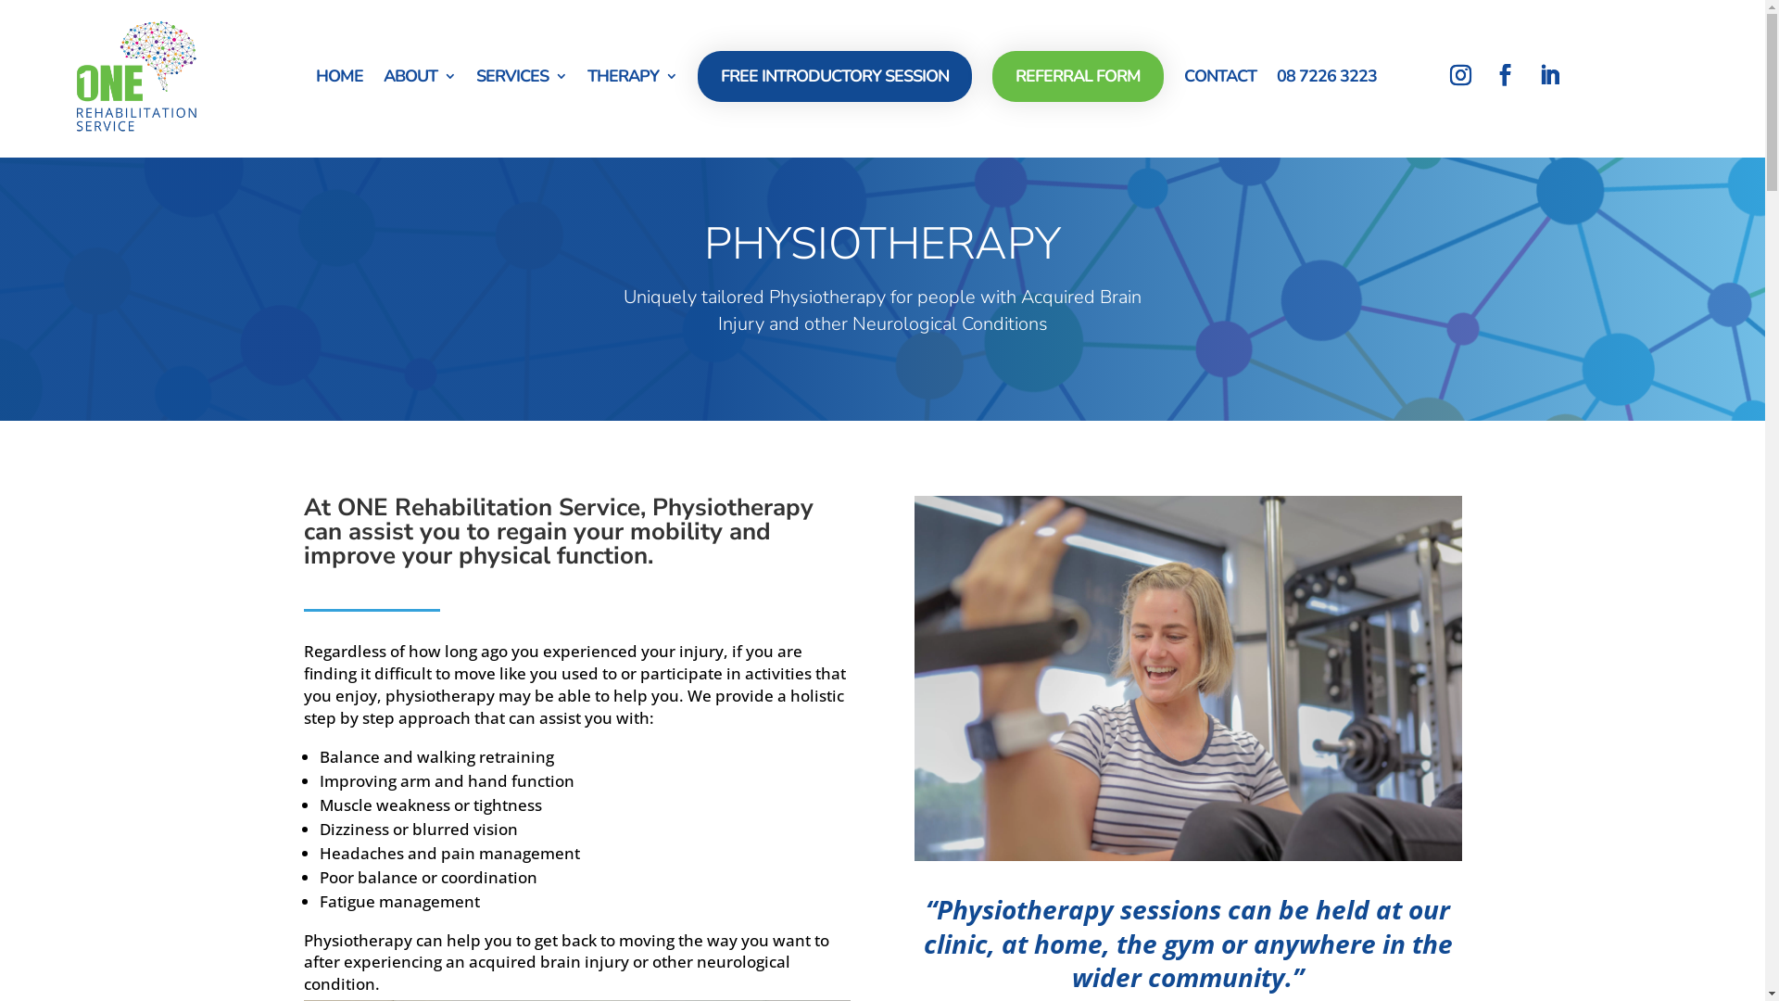 The height and width of the screenshot is (1001, 1779). I want to click on FREE INTRODUCTORY SESSION, so click(835, 76).